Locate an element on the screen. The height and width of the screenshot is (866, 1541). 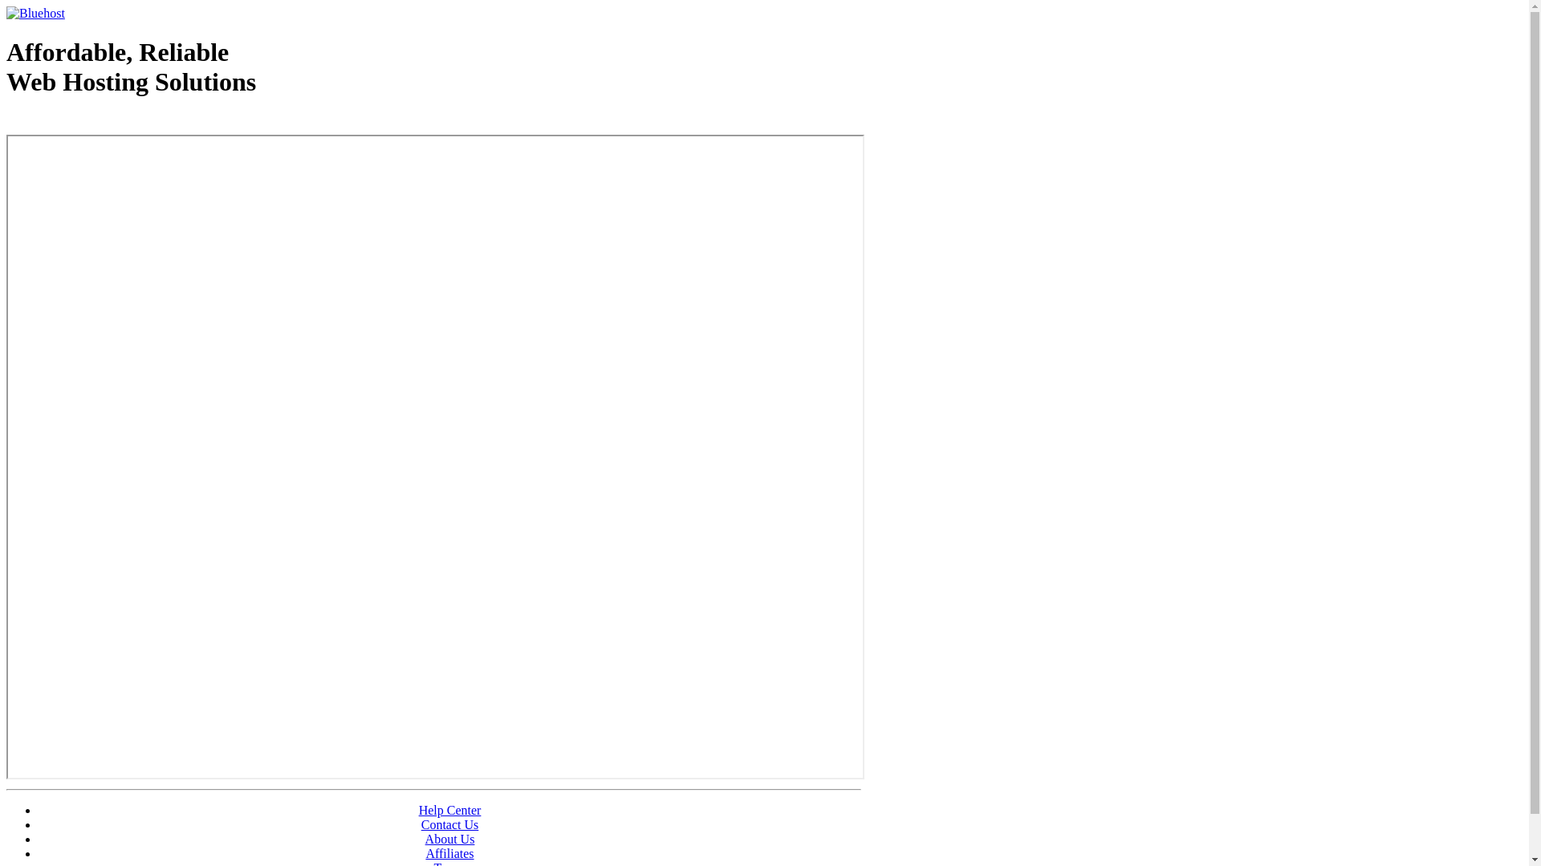
Contact Us is located at coordinates (450, 824).